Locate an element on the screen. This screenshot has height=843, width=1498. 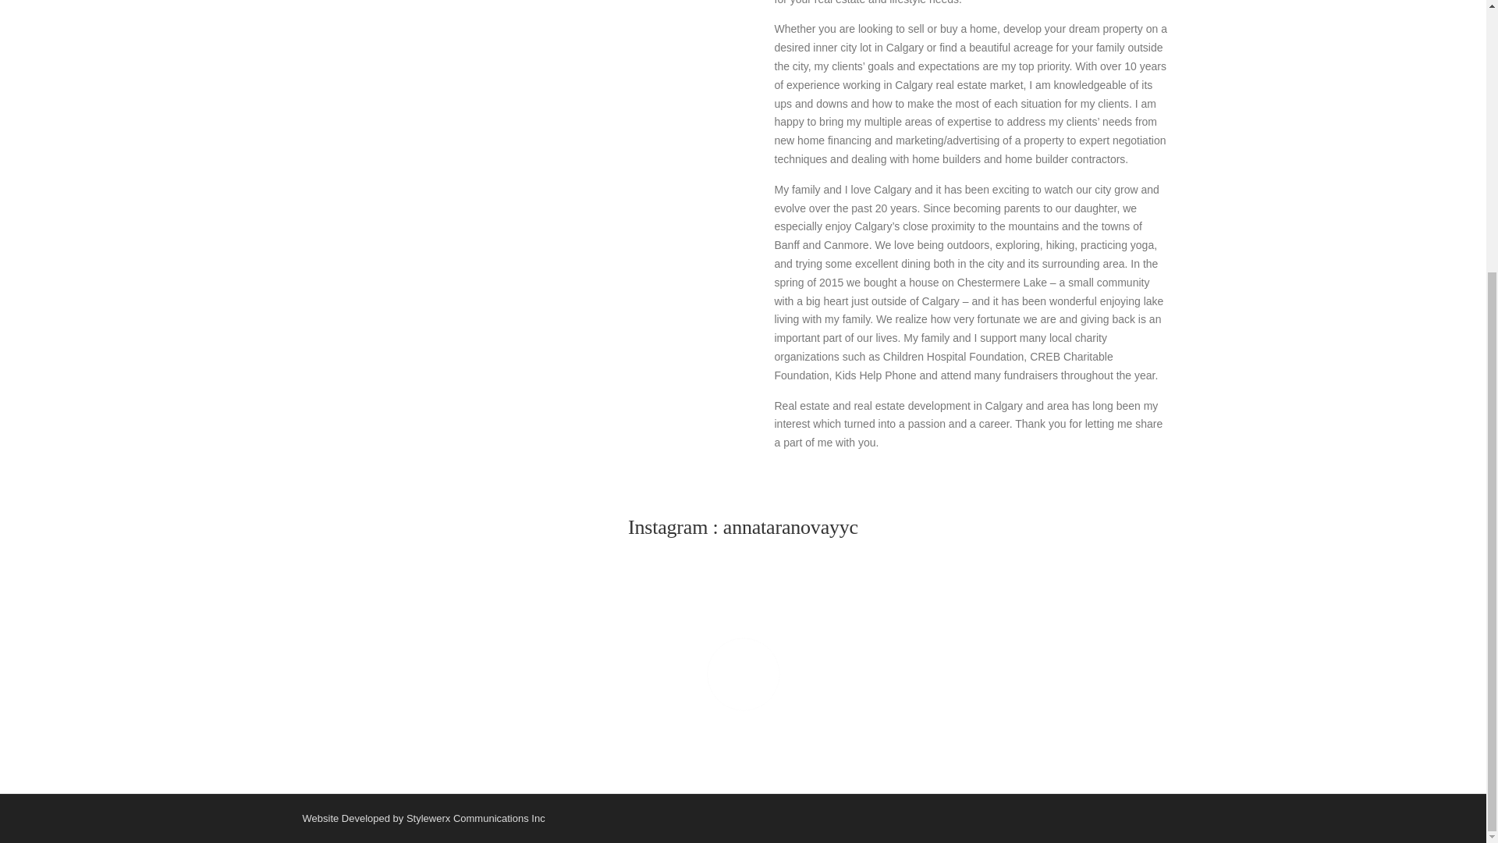
Website Developed by Stylewerx Communications Inc is located at coordinates (423, 818).